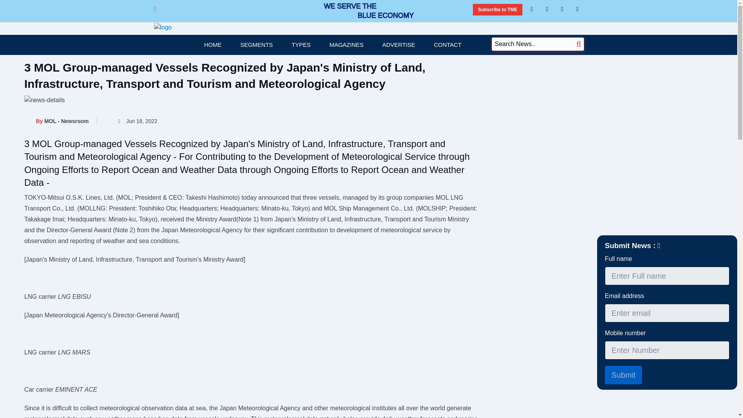  Describe the element at coordinates (212, 45) in the screenshot. I see `HOME` at that location.